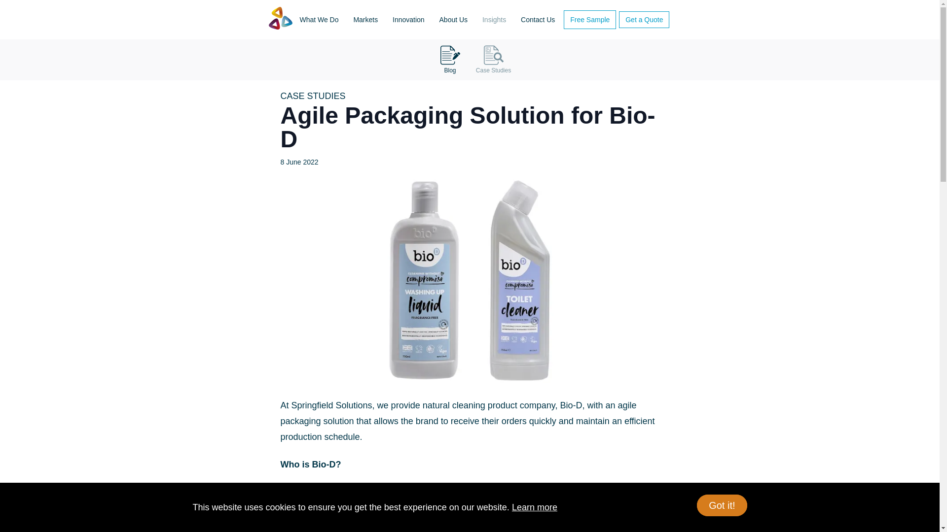  I want to click on Get a Quote, so click(644, 20).